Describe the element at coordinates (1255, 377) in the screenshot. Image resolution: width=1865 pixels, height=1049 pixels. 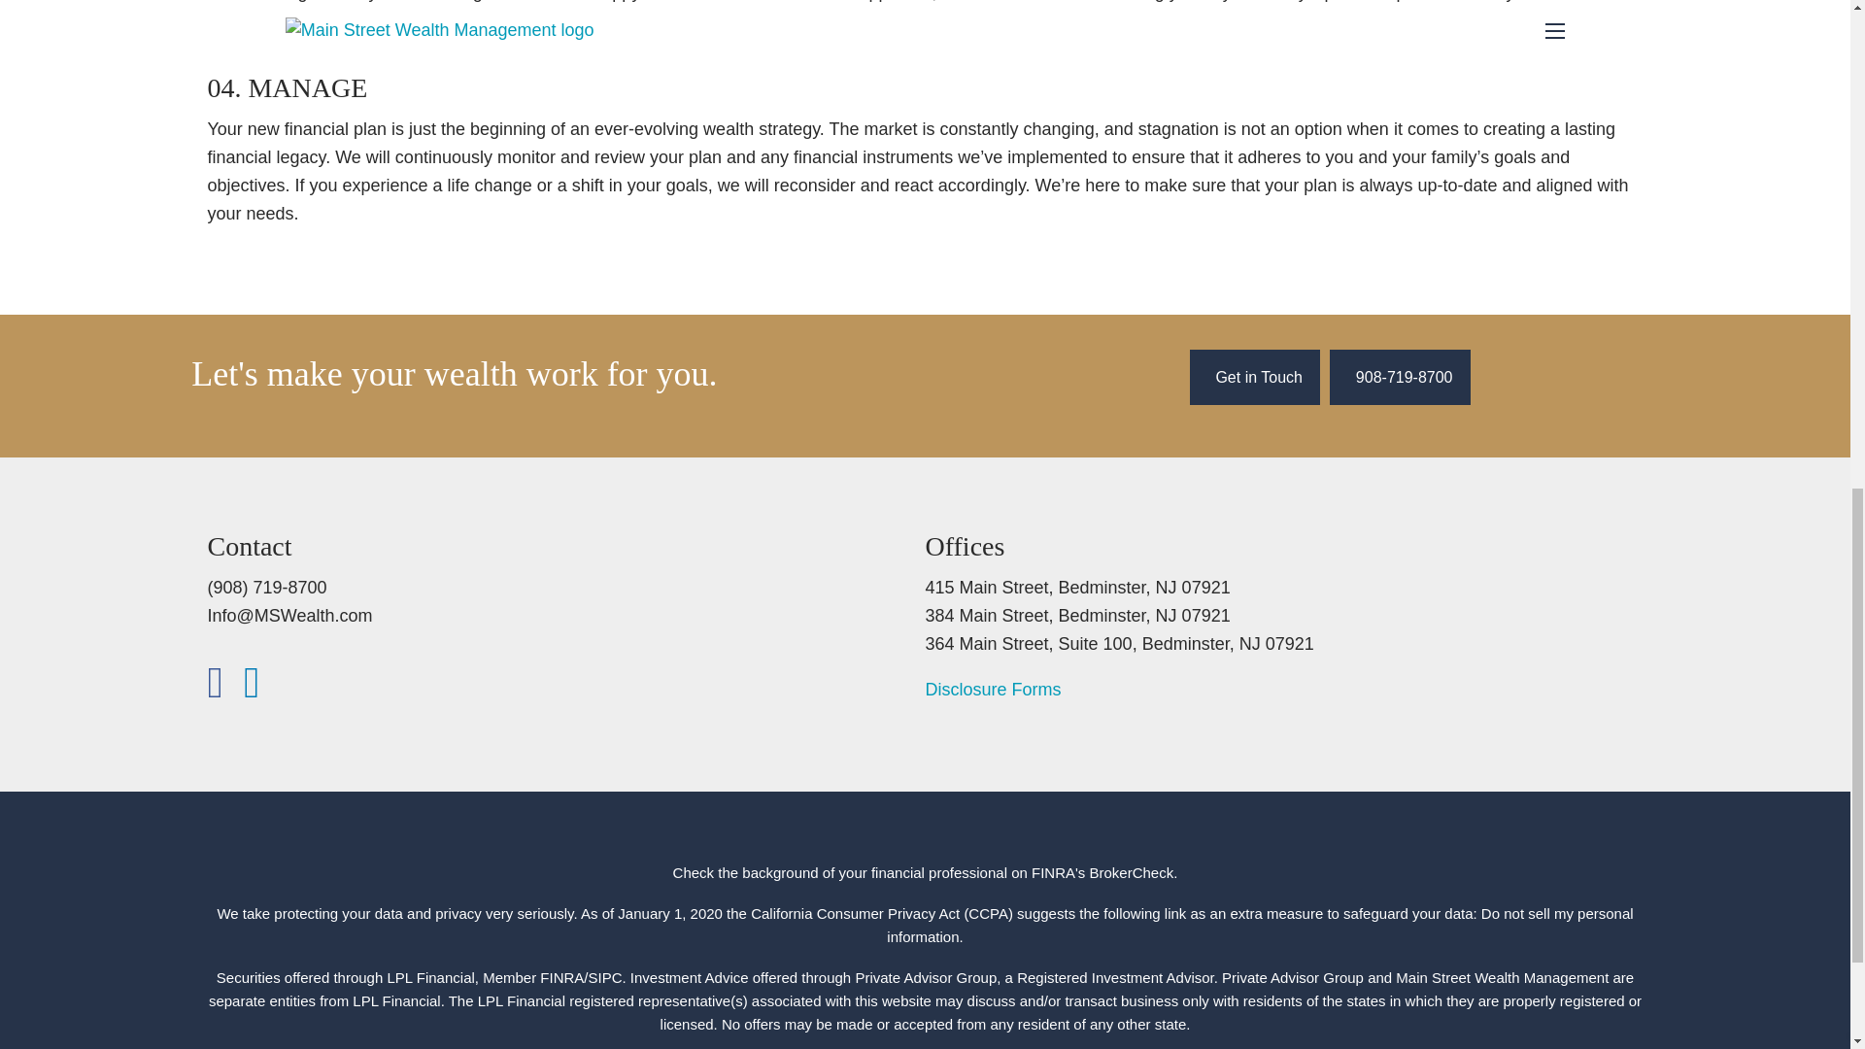
I see `  Get in Touch` at that location.